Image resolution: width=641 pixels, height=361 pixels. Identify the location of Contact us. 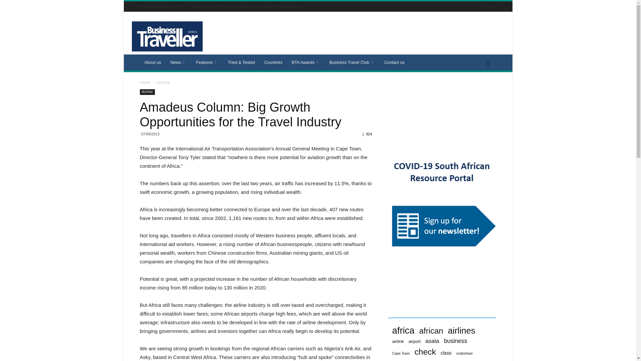
(243, 6).